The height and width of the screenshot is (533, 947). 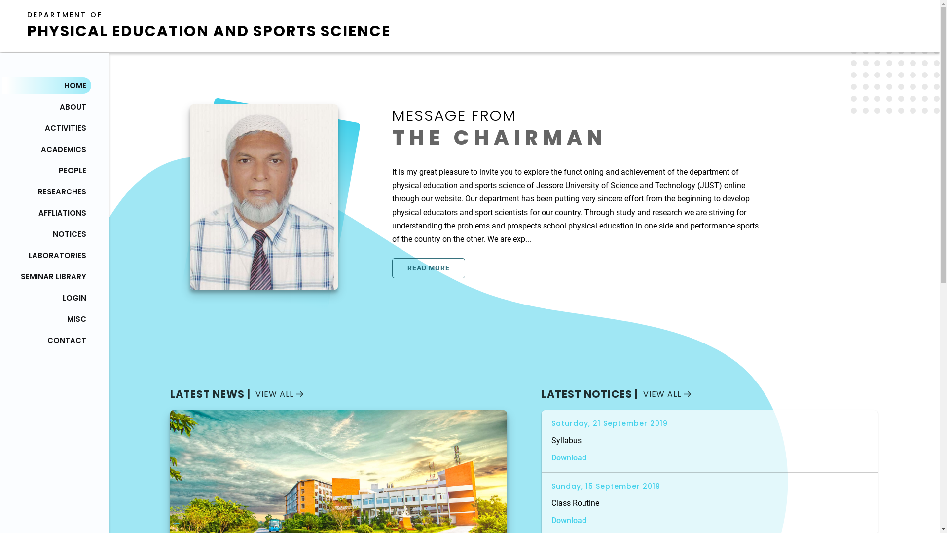 I want to click on DEPARTMENT OF
PHYSICAL EDUCATION AND SPORTS SCIENCE, so click(x=209, y=26).